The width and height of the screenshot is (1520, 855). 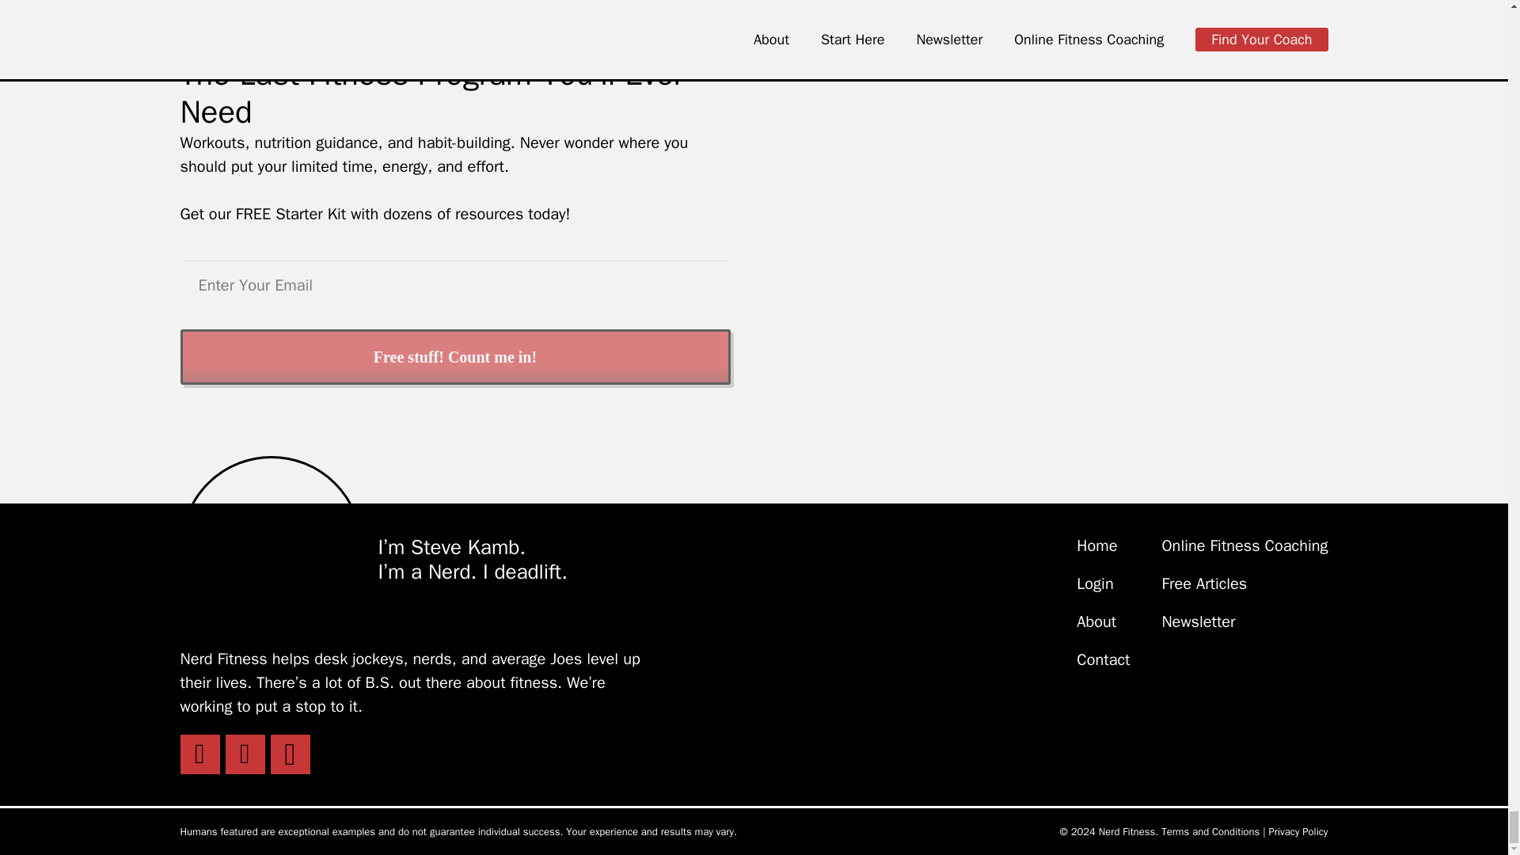 I want to click on Instagram, so click(x=290, y=754).